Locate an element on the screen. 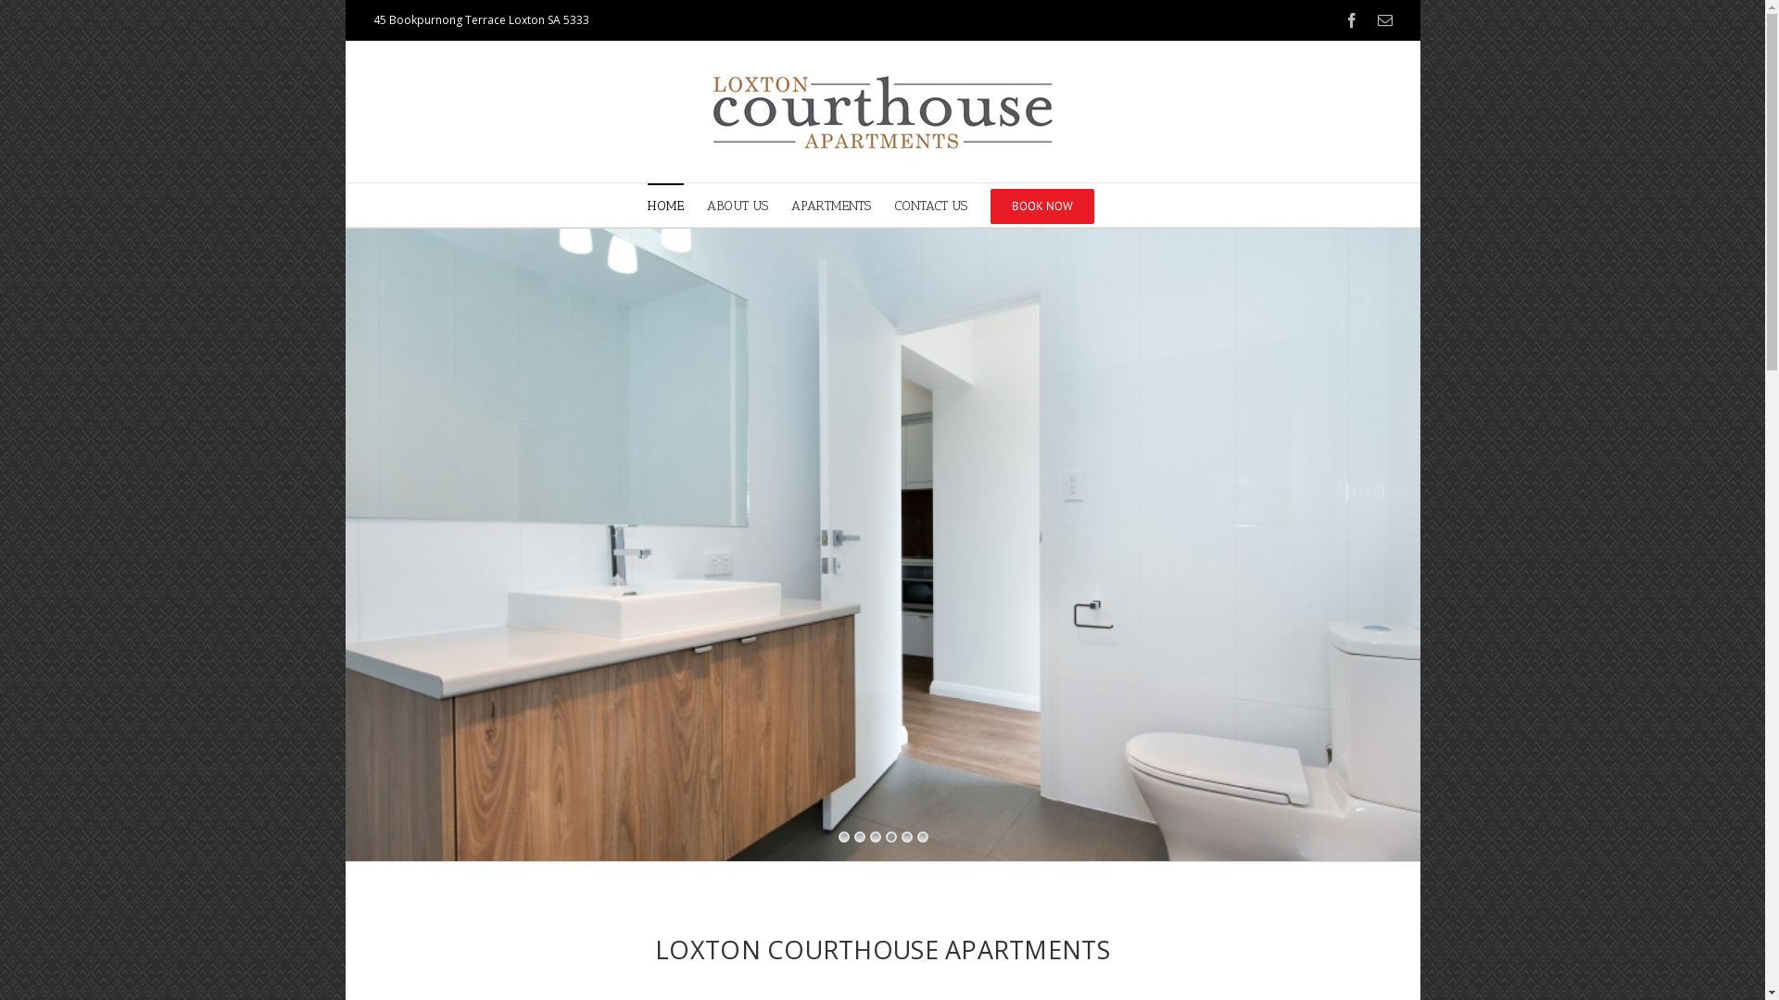  CONTACT US is located at coordinates (930, 206).